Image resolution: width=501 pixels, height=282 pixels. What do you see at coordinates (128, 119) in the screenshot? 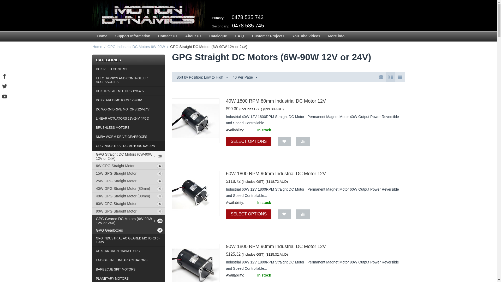
I see `LINEAR ACTUATORS 12V-24V (IP65)` at bounding box center [128, 119].